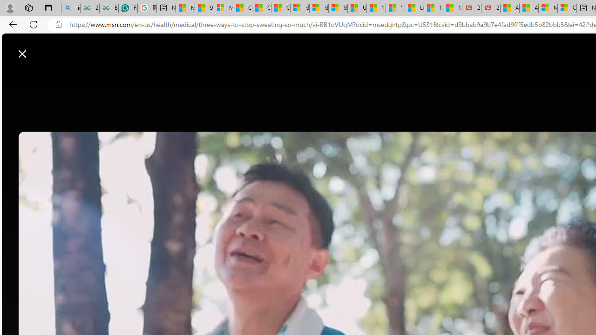 The image size is (596, 335). I want to click on USA TODAY - MSN, so click(357, 8).